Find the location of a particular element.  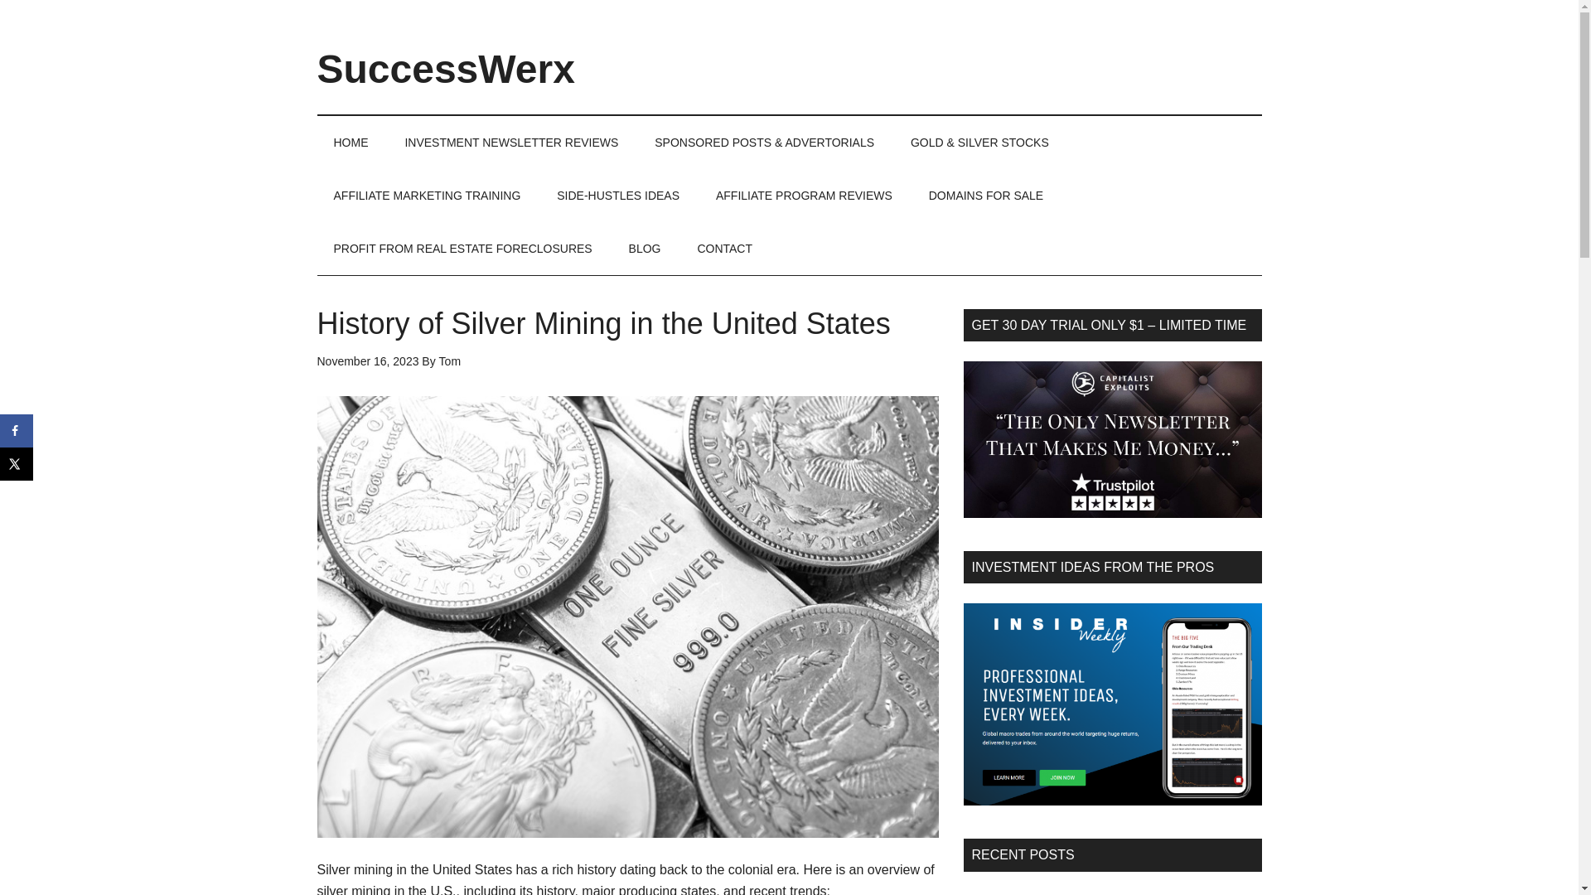

Tom is located at coordinates (449, 360).